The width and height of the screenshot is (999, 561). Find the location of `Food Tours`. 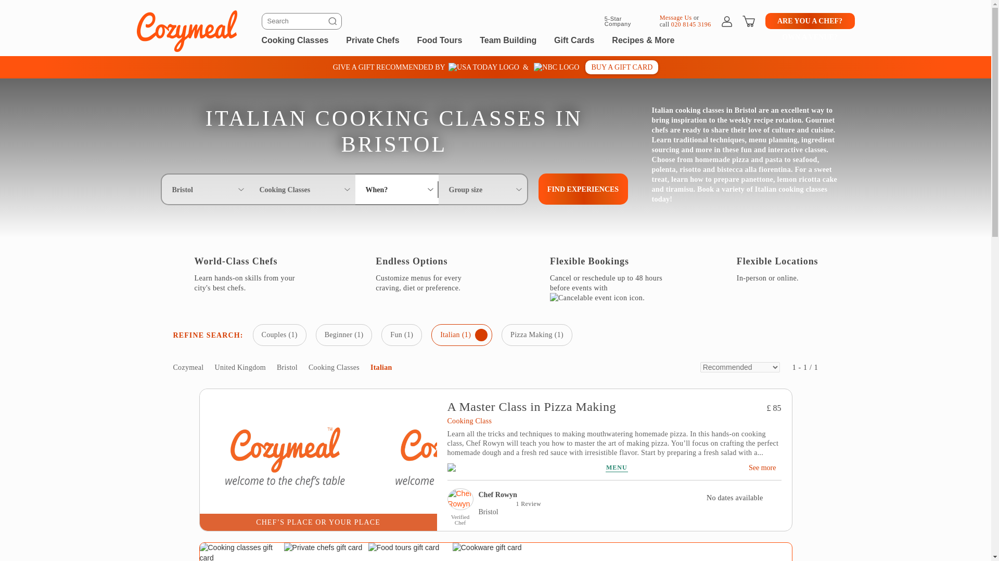

Food Tours is located at coordinates (439, 39).